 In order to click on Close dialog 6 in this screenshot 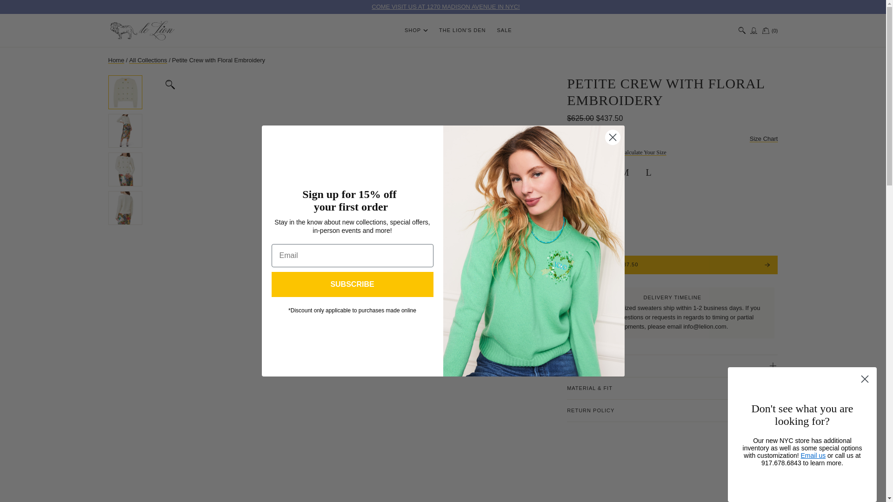, I will do `click(612, 137)`.